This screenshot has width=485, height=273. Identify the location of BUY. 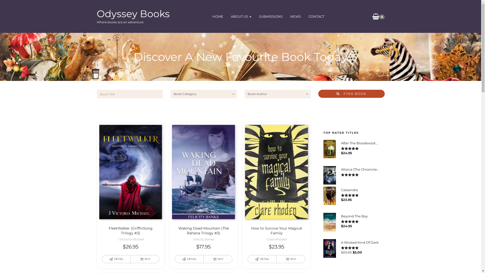
(145, 259).